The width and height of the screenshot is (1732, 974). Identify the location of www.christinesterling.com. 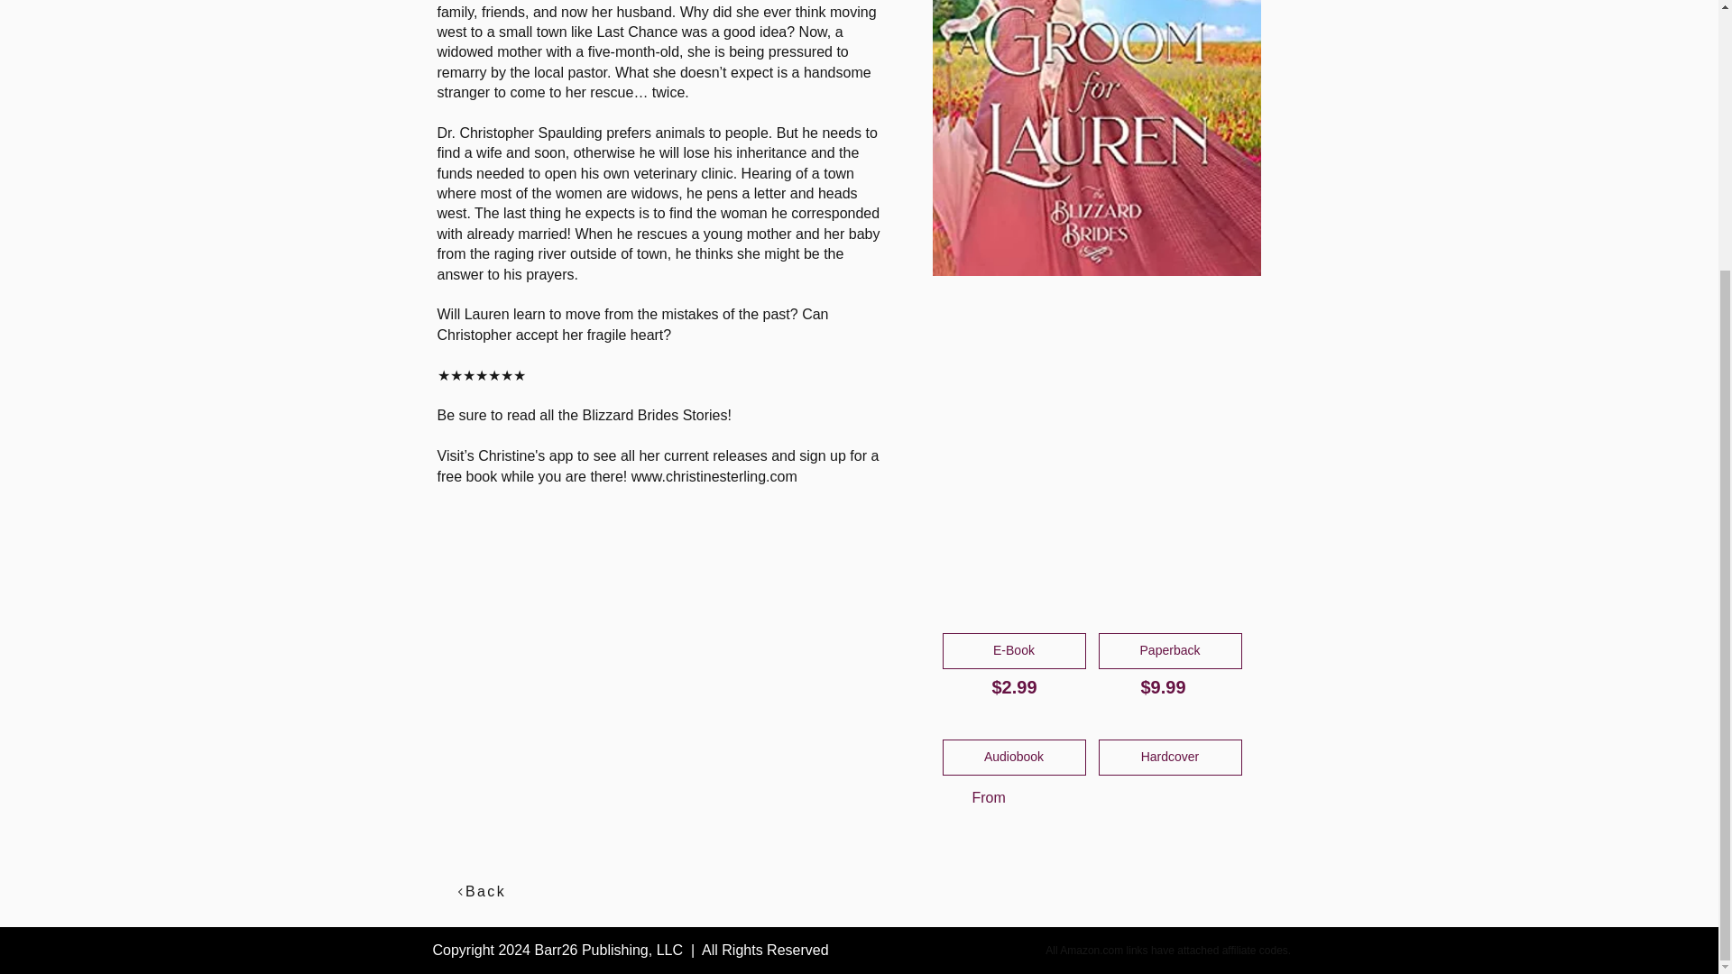
(714, 476).